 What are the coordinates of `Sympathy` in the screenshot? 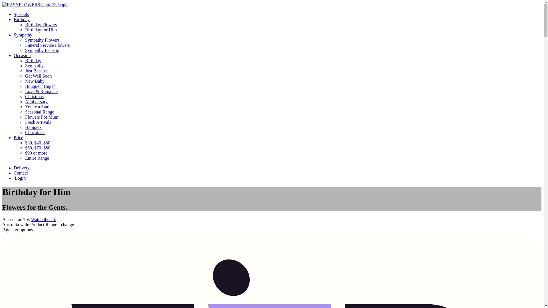 It's located at (283, 66).